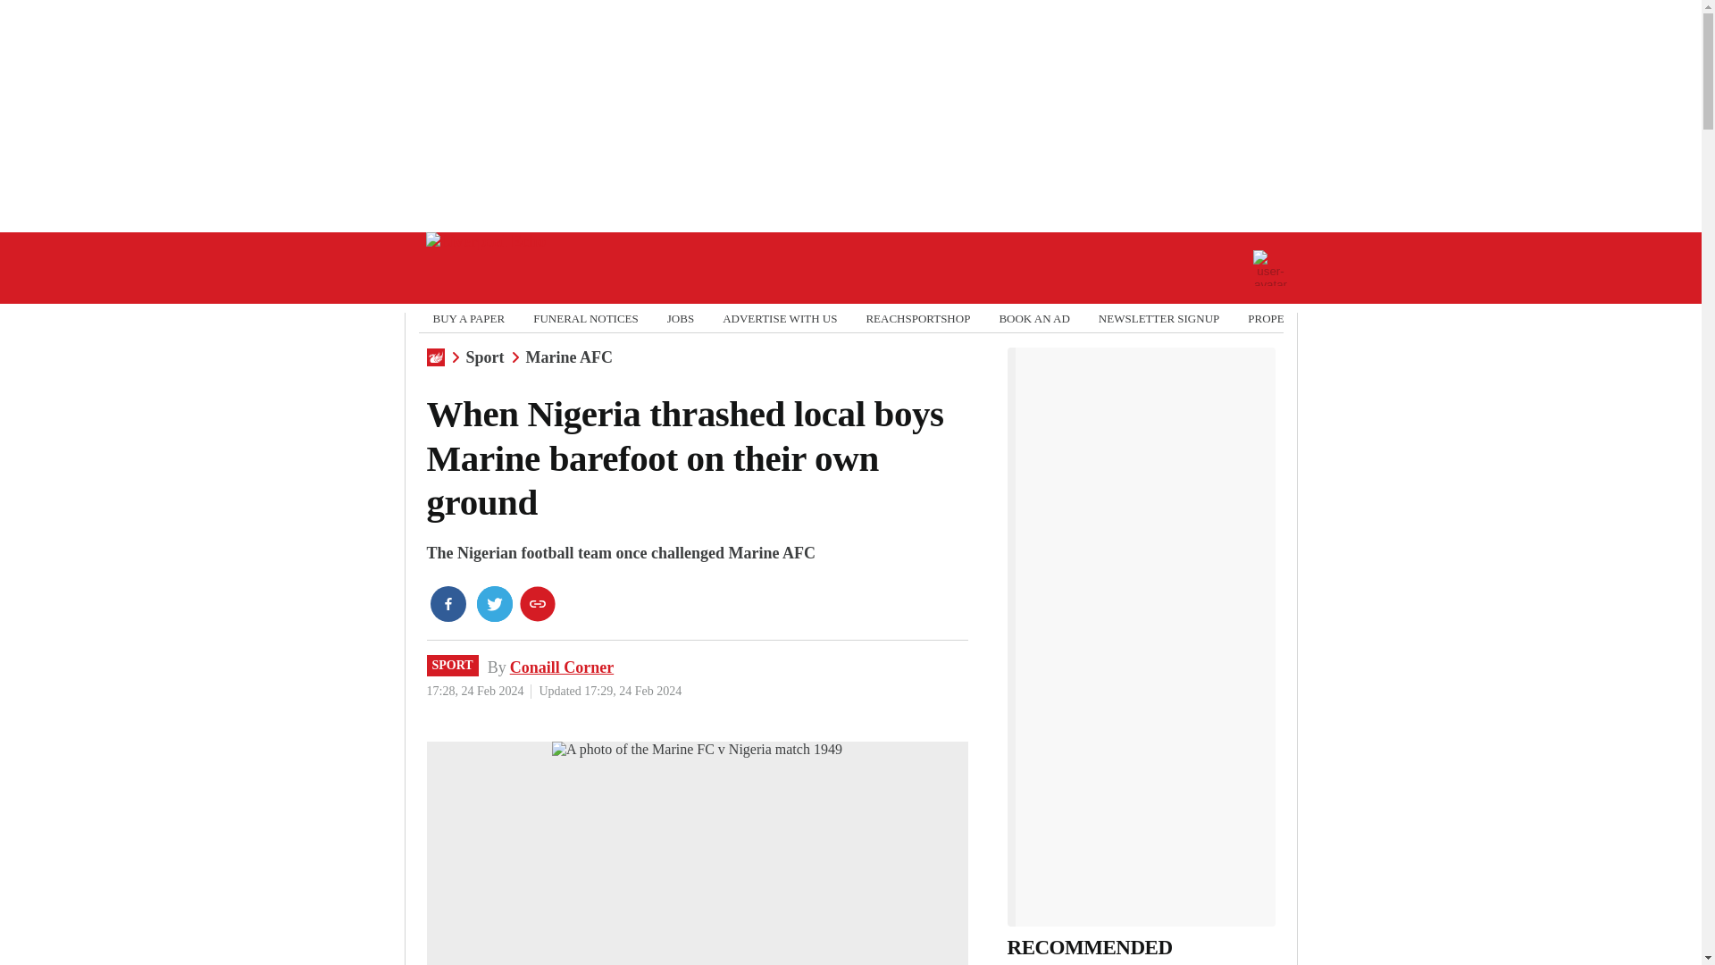  What do you see at coordinates (1277, 318) in the screenshot?
I see `PROPERTY` at bounding box center [1277, 318].